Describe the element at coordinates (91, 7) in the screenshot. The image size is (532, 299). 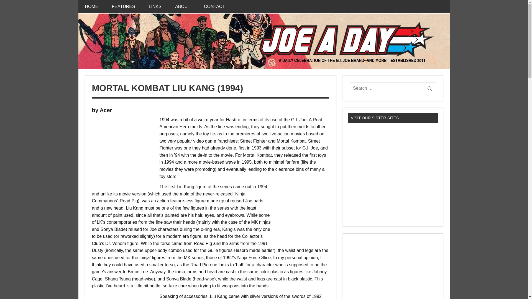
I see `HOME` at that location.